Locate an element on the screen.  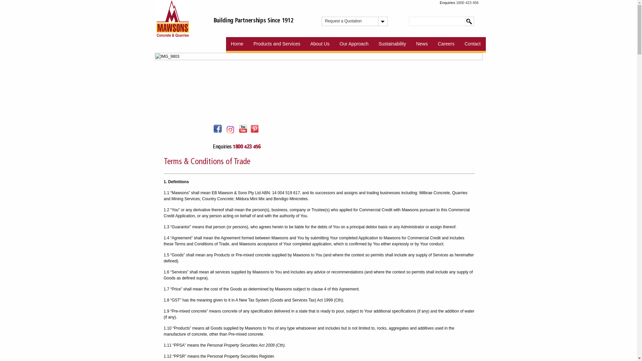
Products and Services is located at coordinates (277, 45).